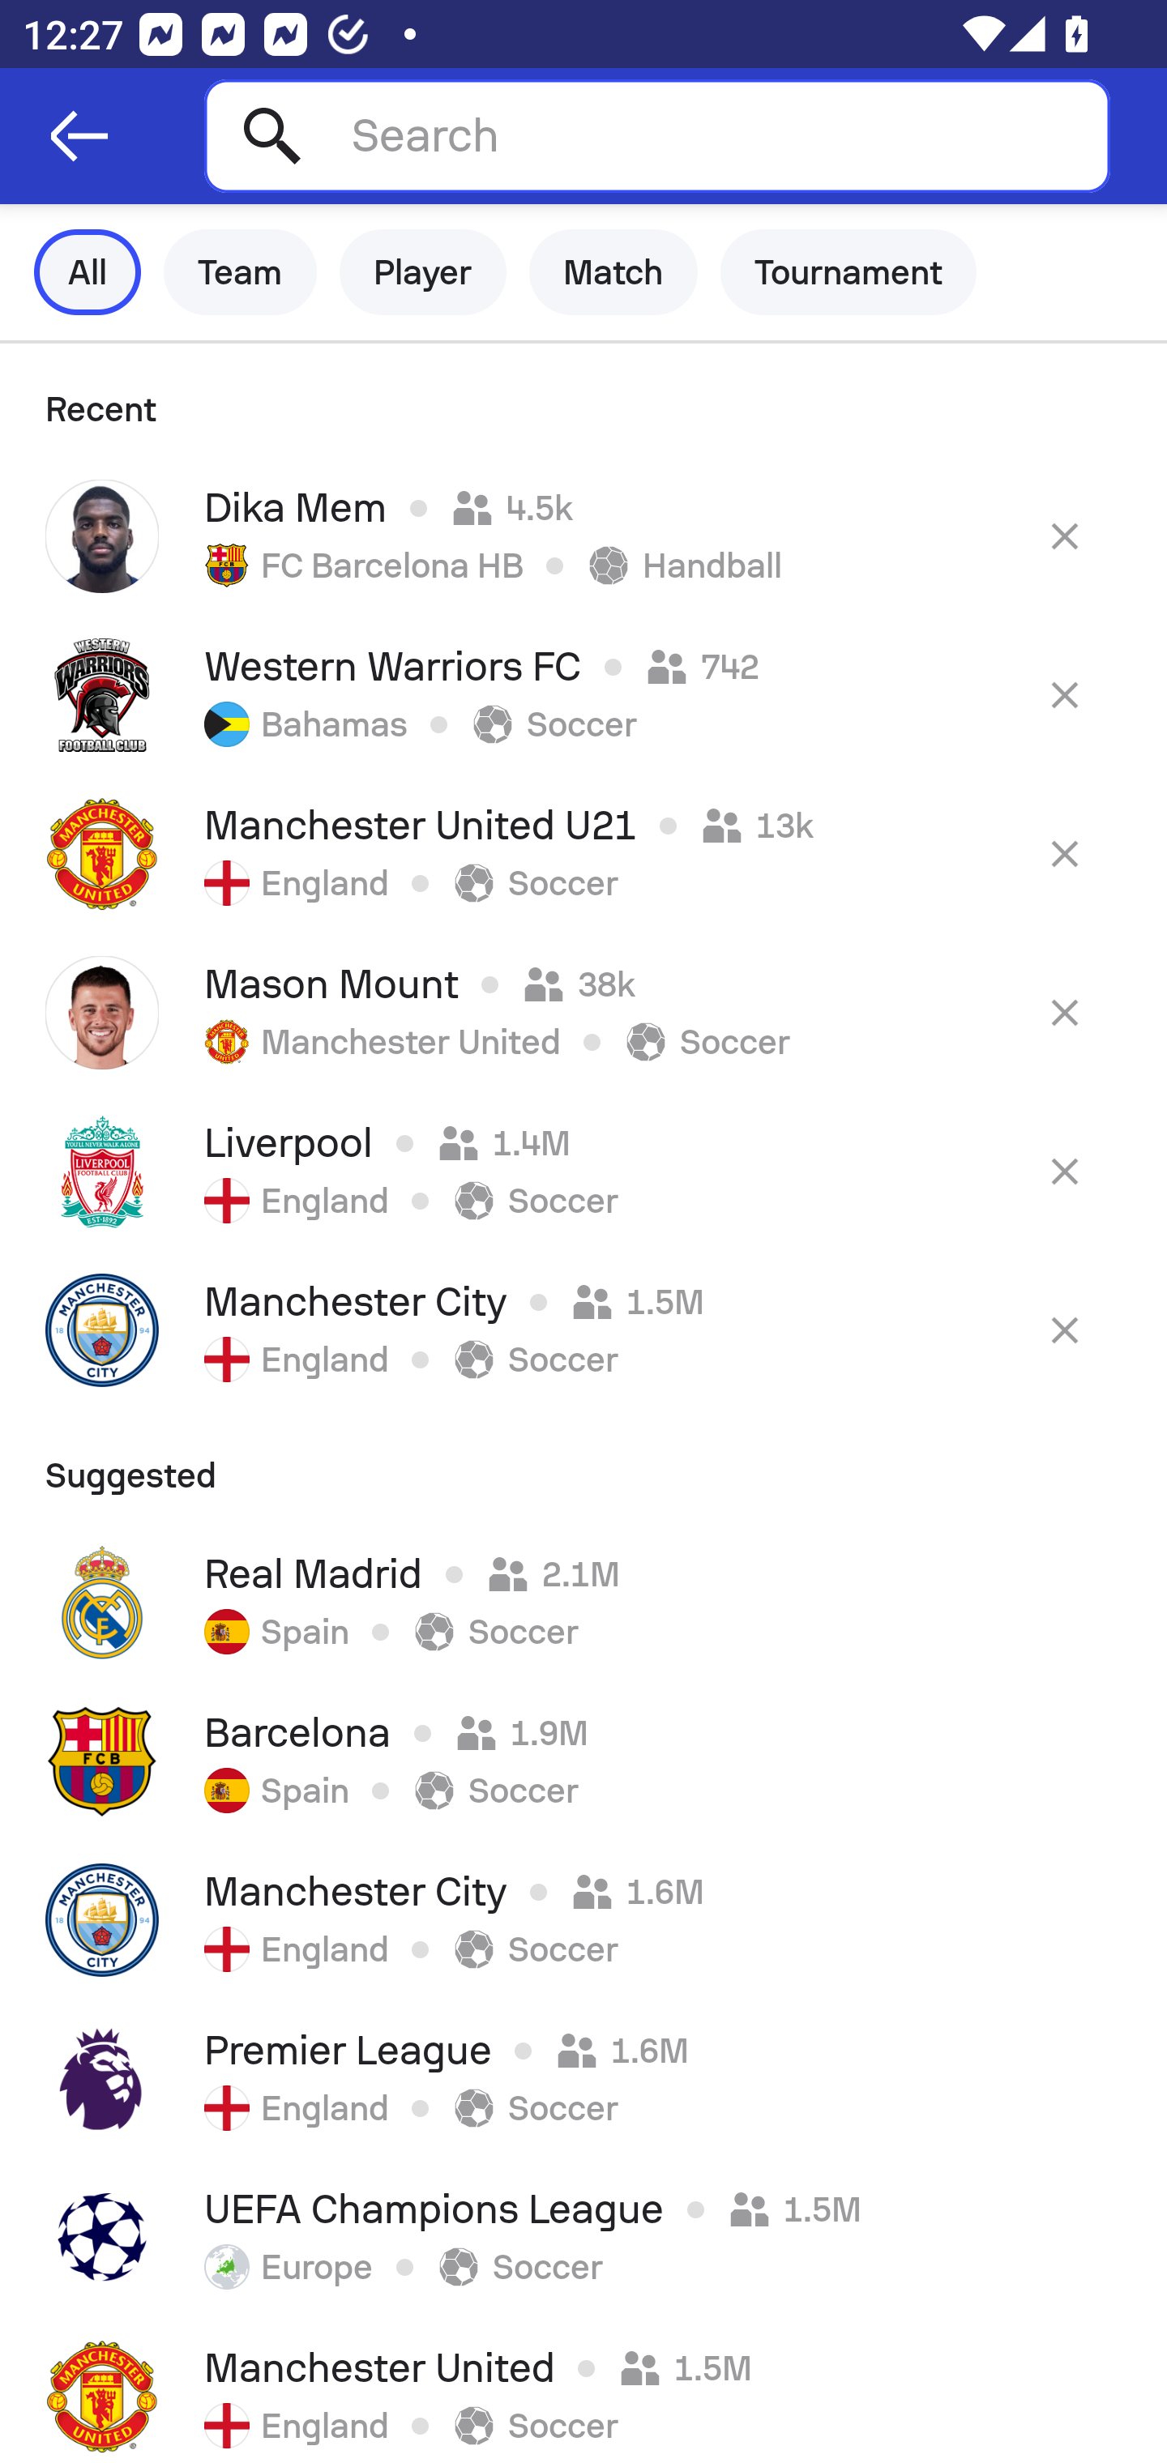  What do you see at coordinates (583, 1171) in the screenshot?
I see `Liverpool 1.4M England Soccer` at bounding box center [583, 1171].